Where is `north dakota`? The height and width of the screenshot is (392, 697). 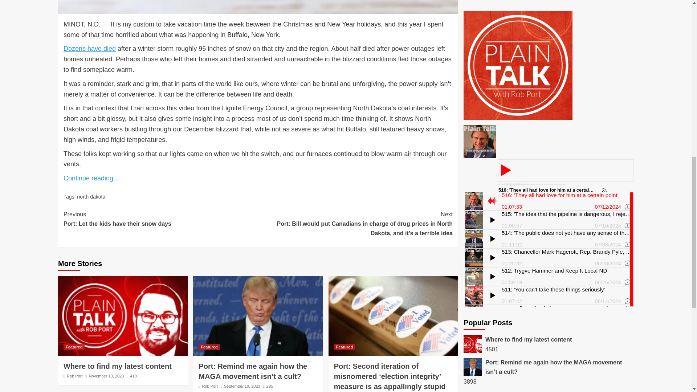
north dakota is located at coordinates (209, 347).